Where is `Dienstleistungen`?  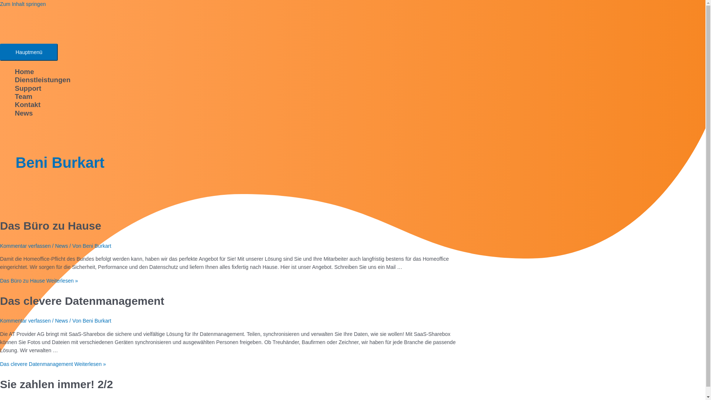
Dienstleistungen is located at coordinates (237, 80).